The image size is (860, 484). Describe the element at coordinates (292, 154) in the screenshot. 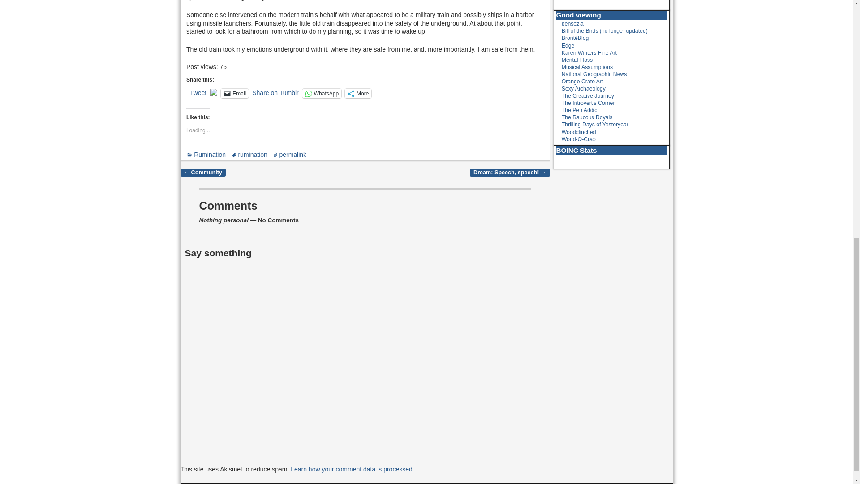

I see `permalink` at that location.